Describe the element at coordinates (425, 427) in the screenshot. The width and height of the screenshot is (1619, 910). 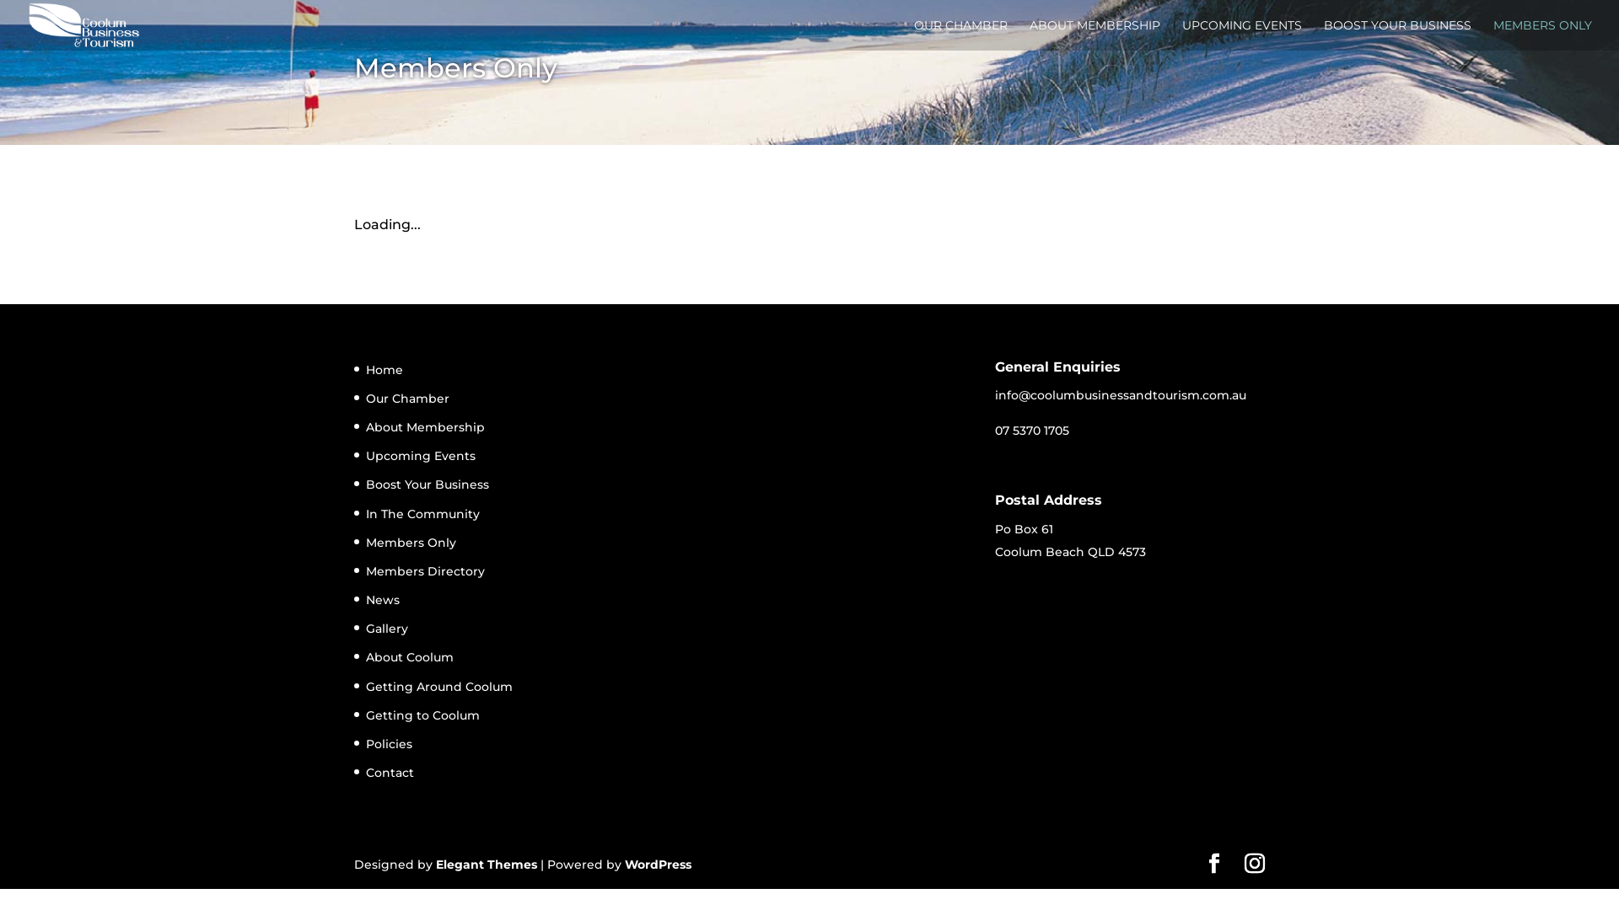
I see `About Membership` at that location.